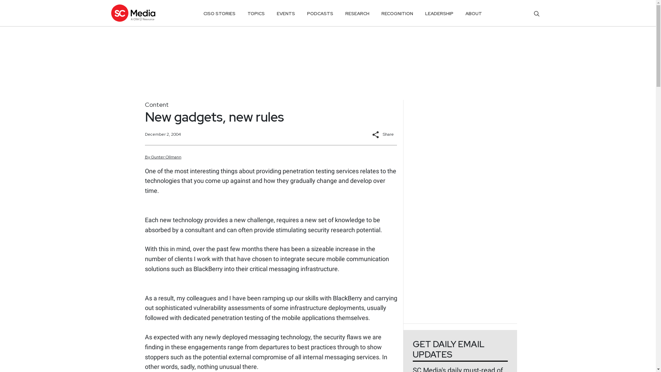 The height and width of the screenshot is (372, 661). I want to click on By Gunter Ollmann, so click(163, 157).